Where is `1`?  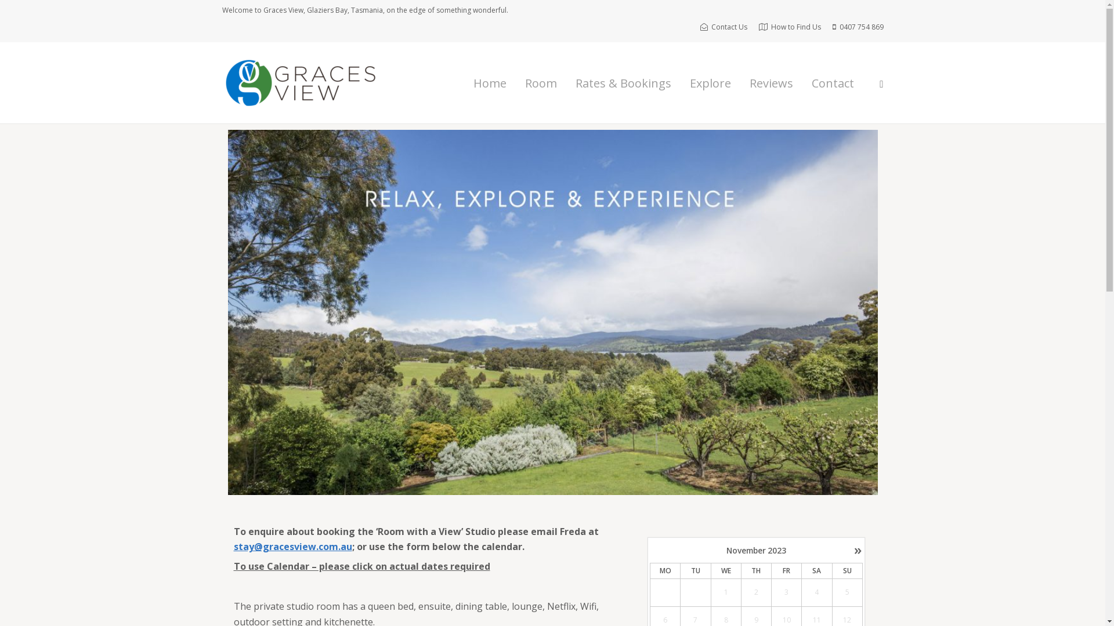
1 is located at coordinates (726, 592).